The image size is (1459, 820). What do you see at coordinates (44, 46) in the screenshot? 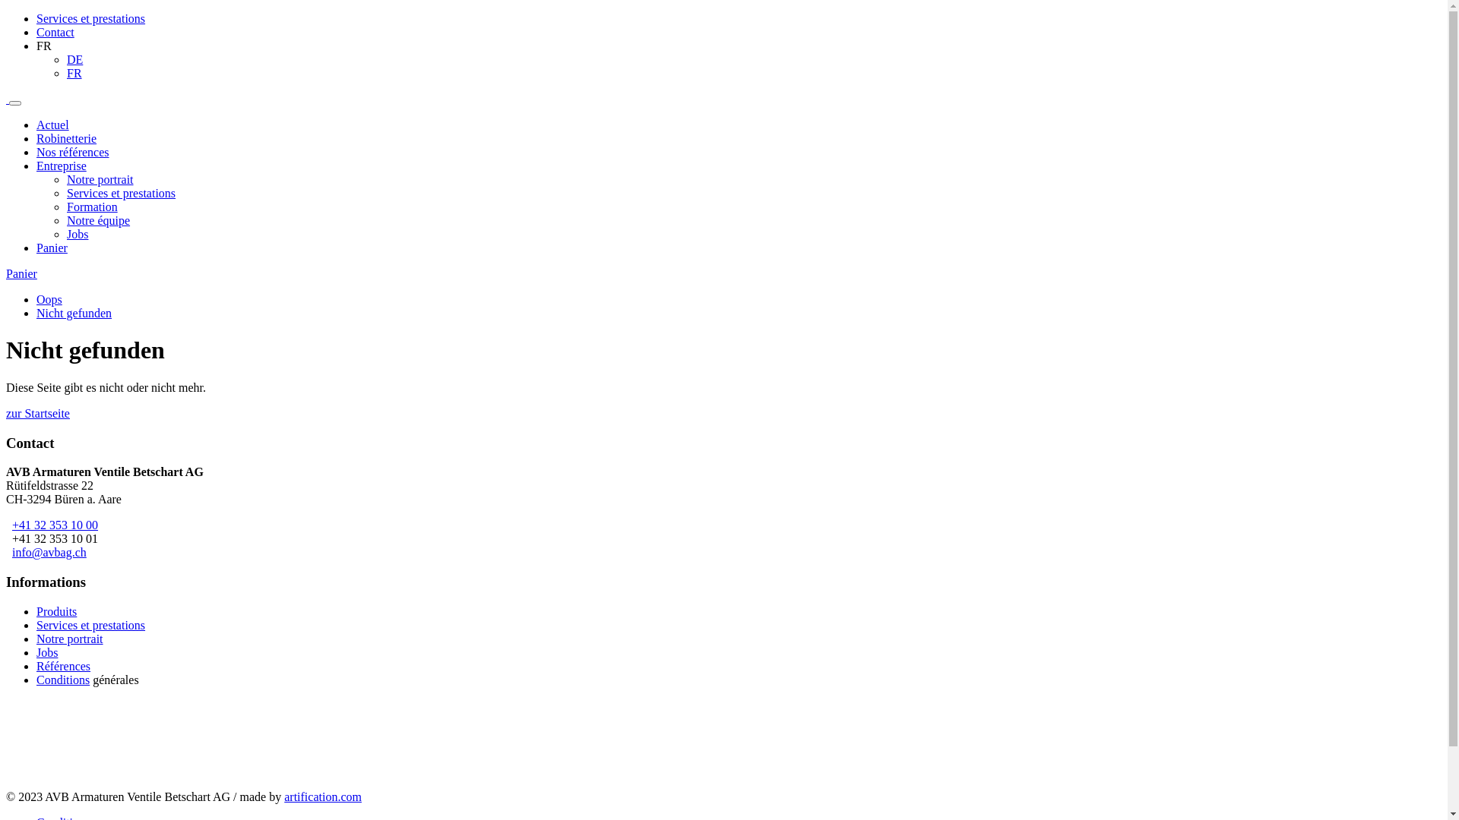
I see `FR` at bounding box center [44, 46].